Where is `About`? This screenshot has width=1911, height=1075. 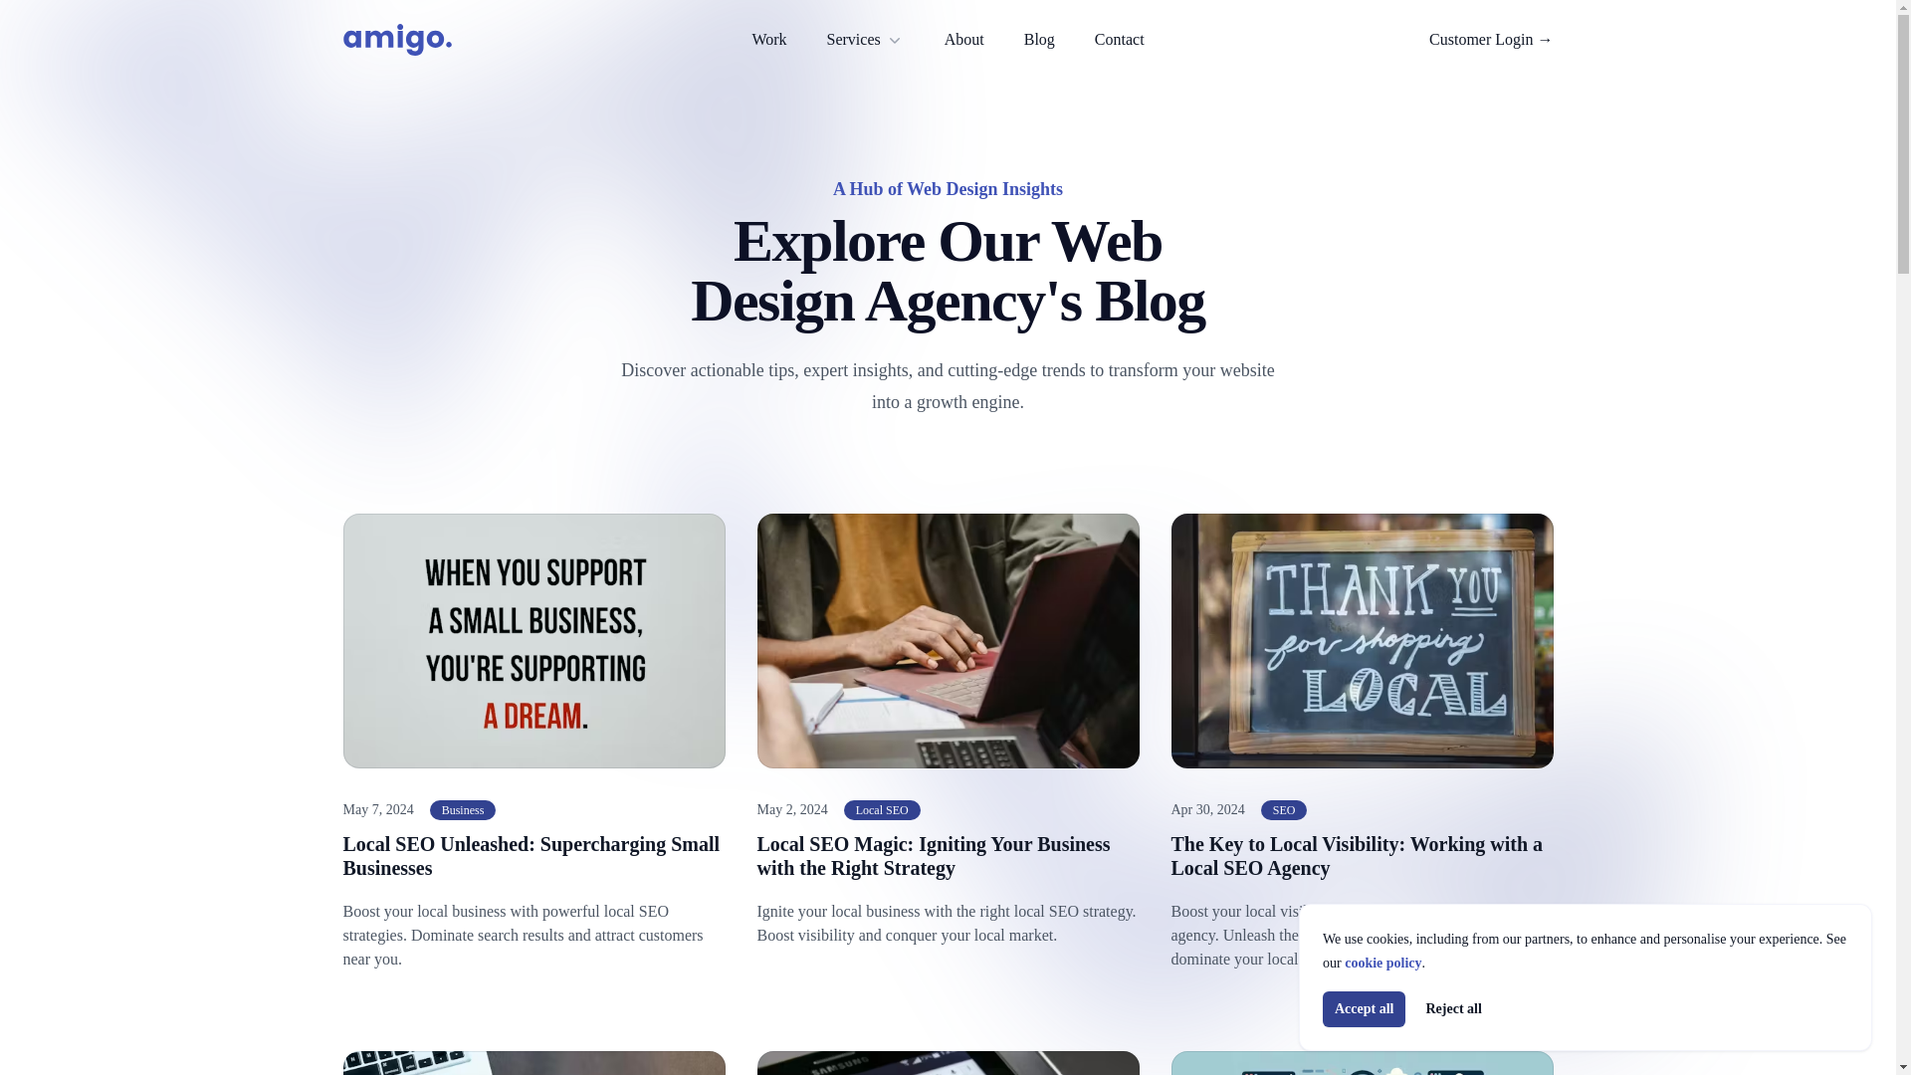 About is located at coordinates (963, 40).